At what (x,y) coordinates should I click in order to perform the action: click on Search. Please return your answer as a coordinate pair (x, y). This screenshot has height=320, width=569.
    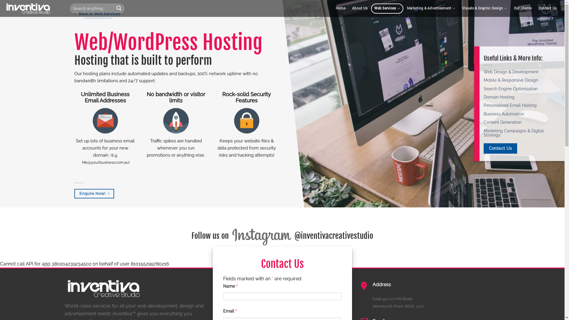
    Looking at the image, I should click on (119, 9).